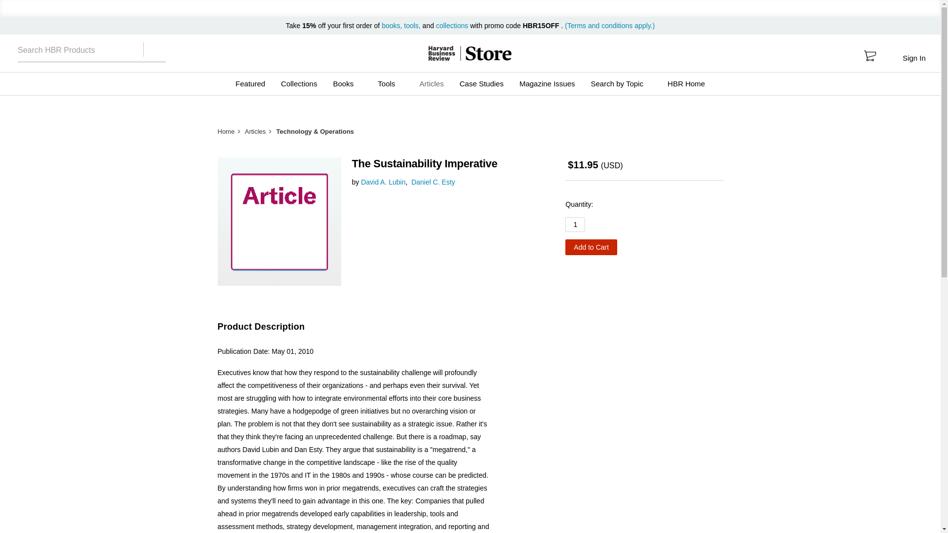 Image resolution: width=948 pixels, height=533 pixels. I want to click on Featured, so click(250, 84).